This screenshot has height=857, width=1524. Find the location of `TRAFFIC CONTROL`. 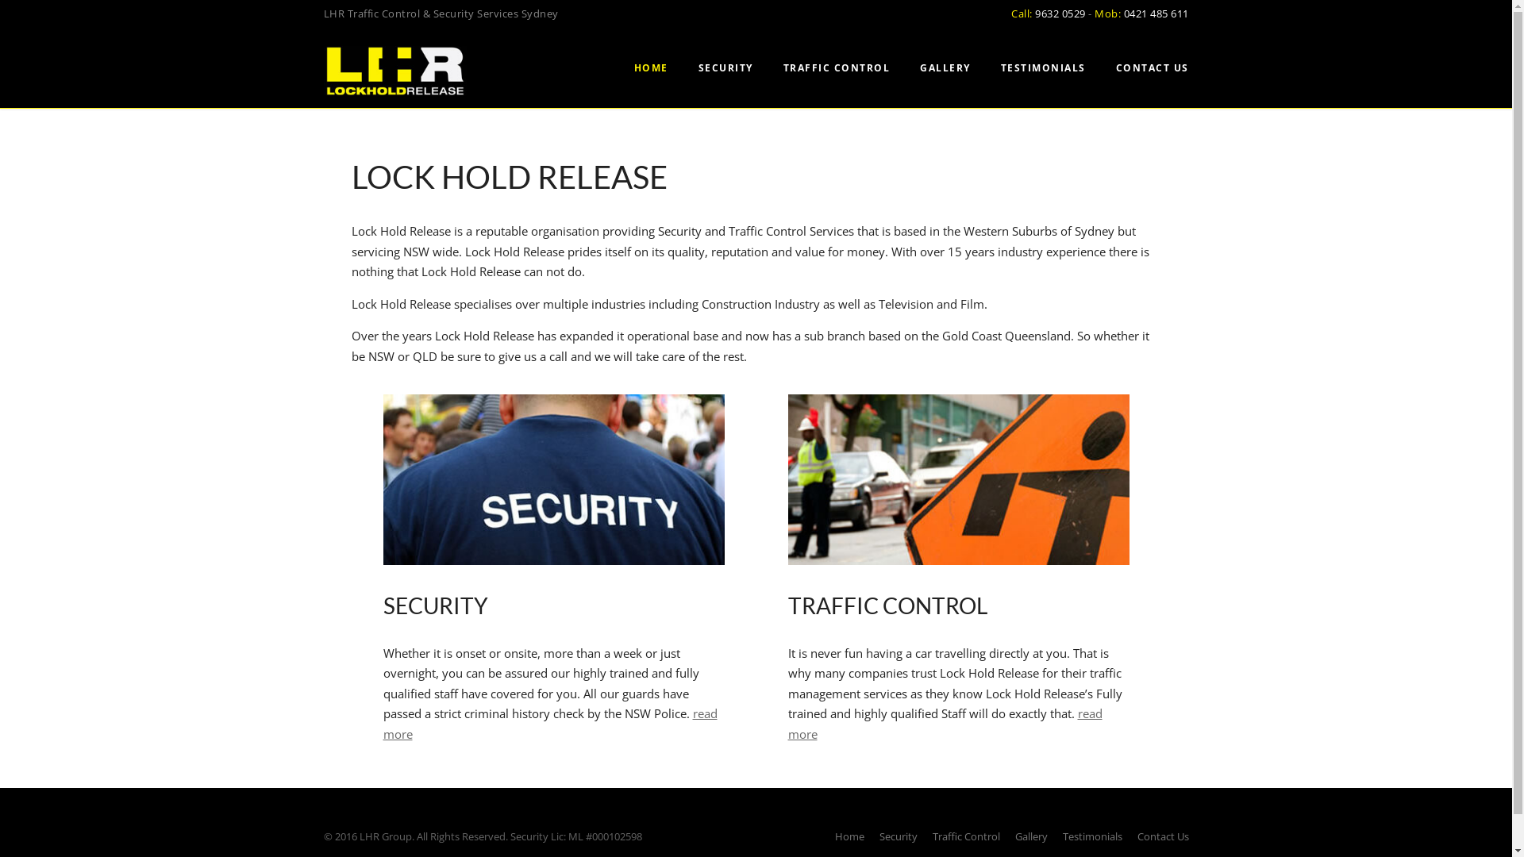

TRAFFIC CONTROL is located at coordinates (837, 75).